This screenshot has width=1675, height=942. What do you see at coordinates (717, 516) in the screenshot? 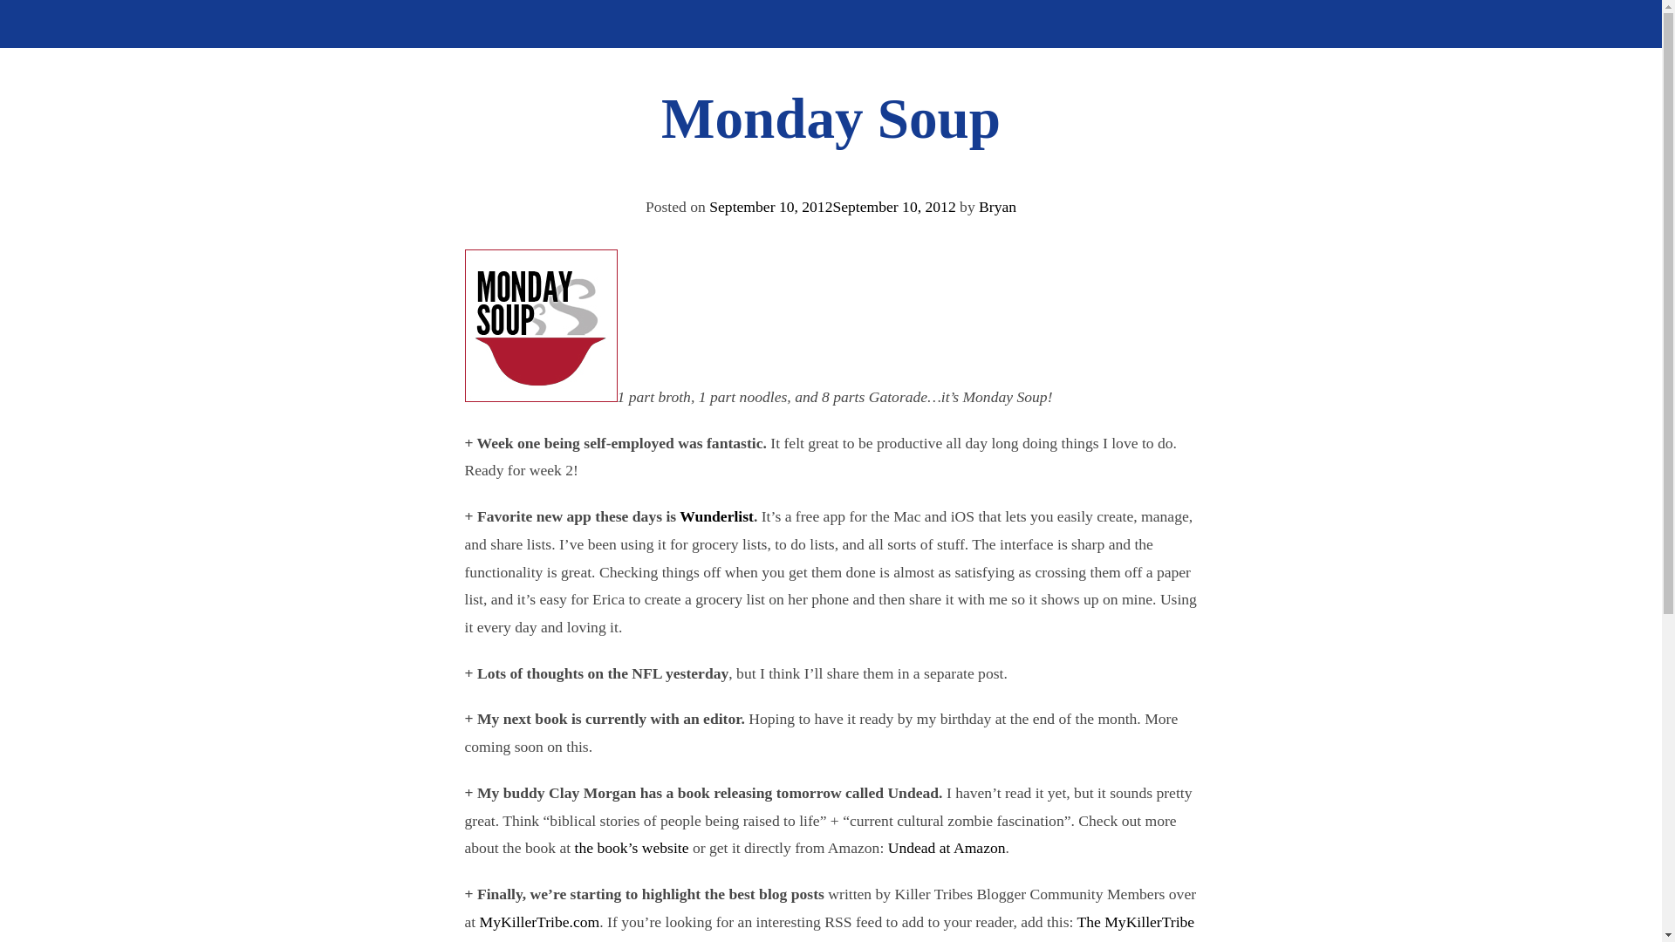
I see `Wunderlist` at bounding box center [717, 516].